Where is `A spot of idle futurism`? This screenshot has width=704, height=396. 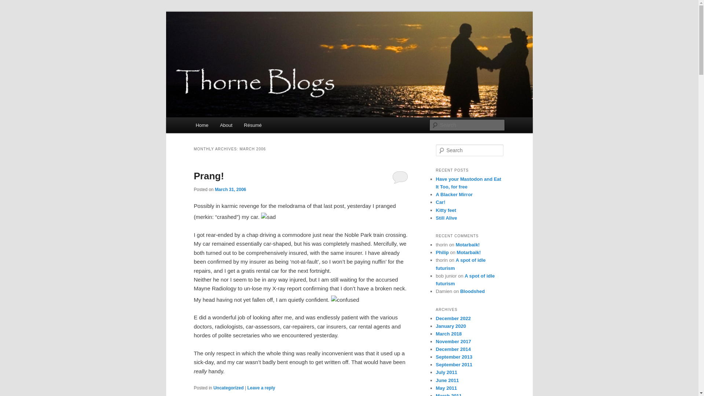
A spot of idle futurism is located at coordinates (461, 264).